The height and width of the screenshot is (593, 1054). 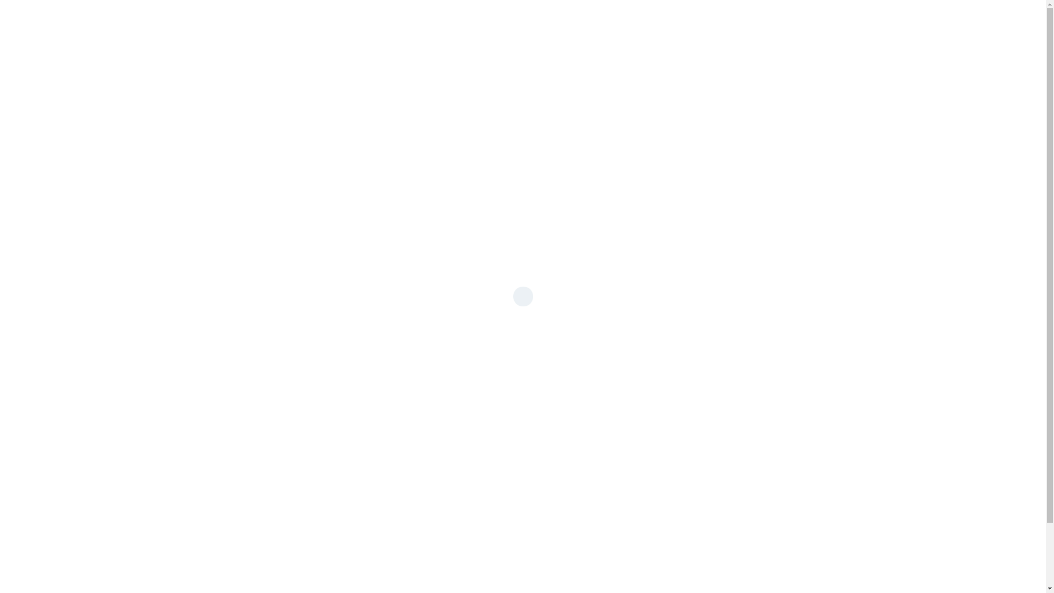 I want to click on Version allemande, so click(x=130, y=19).